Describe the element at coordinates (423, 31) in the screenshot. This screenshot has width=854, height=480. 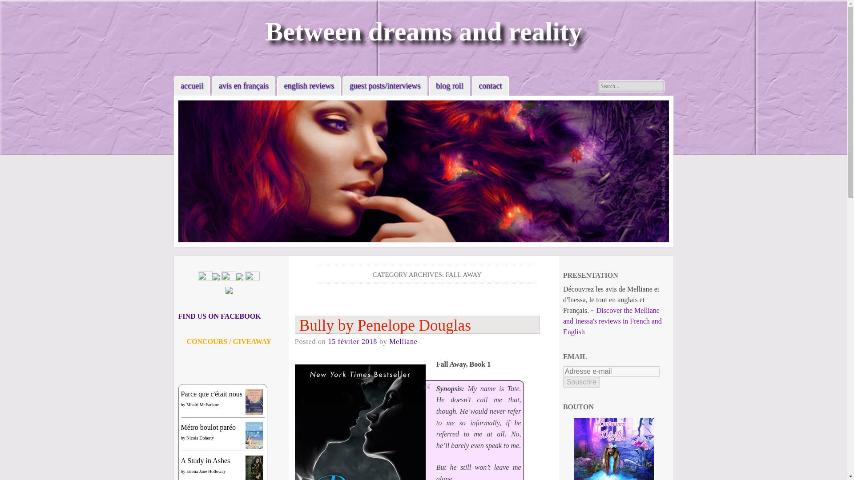
I see `Between dreams and reality` at that location.